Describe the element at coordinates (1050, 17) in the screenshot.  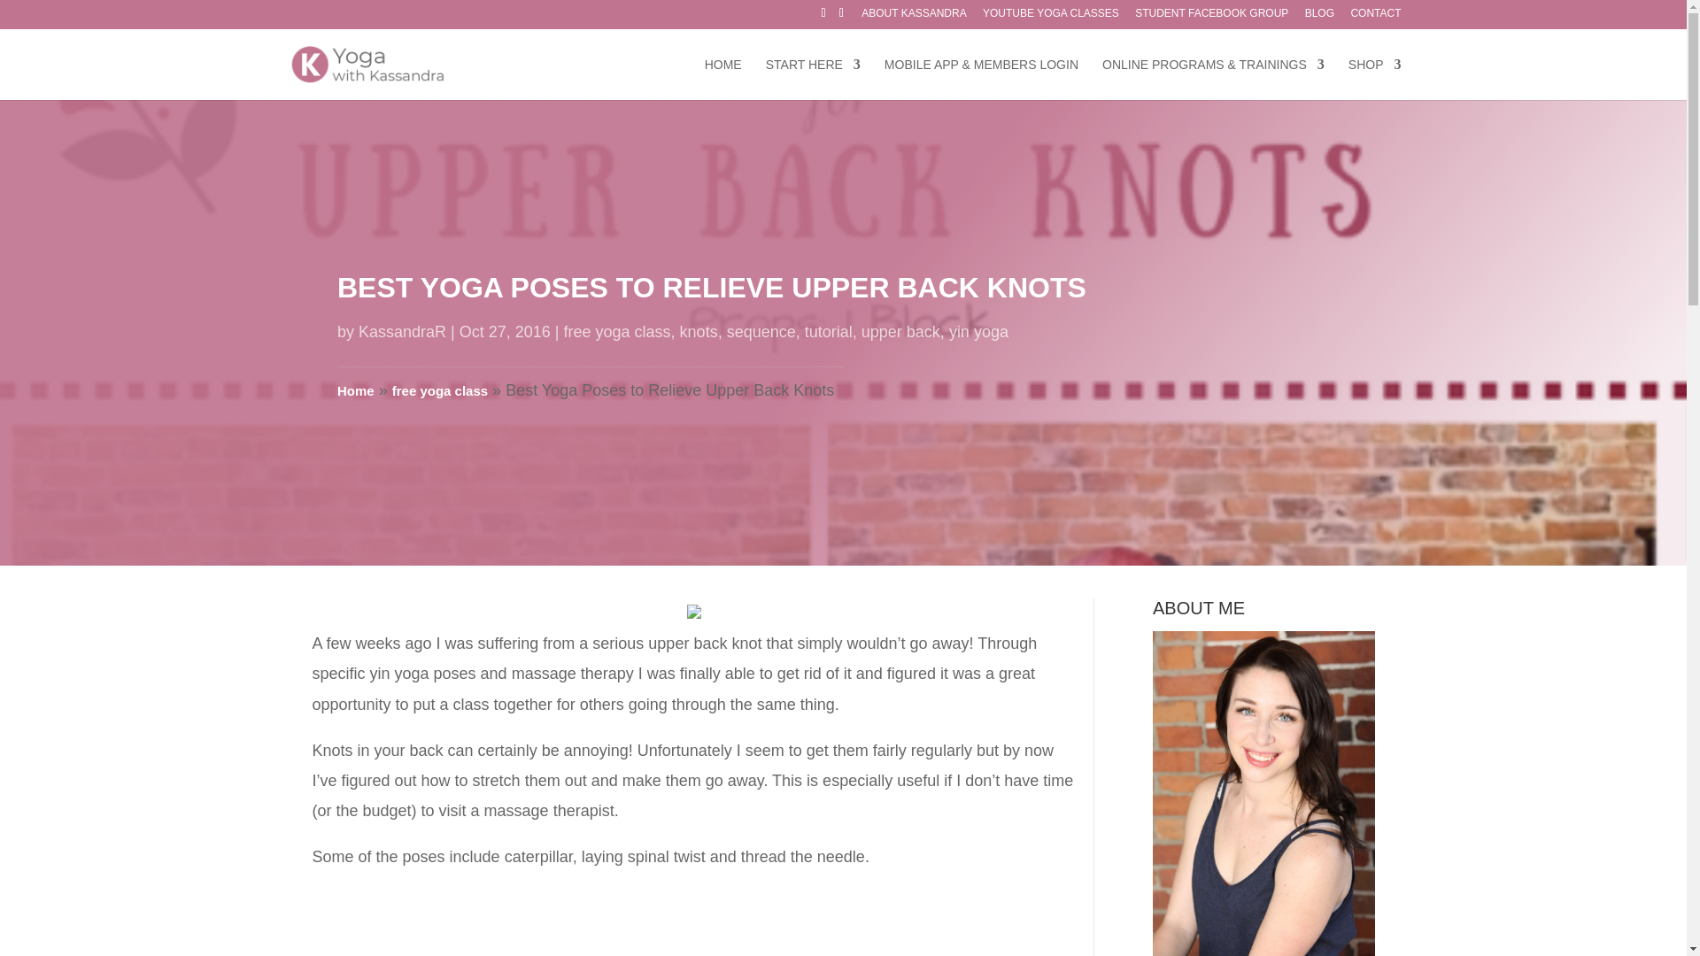
I see `YOUTUBE YOGA CLASSES` at that location.